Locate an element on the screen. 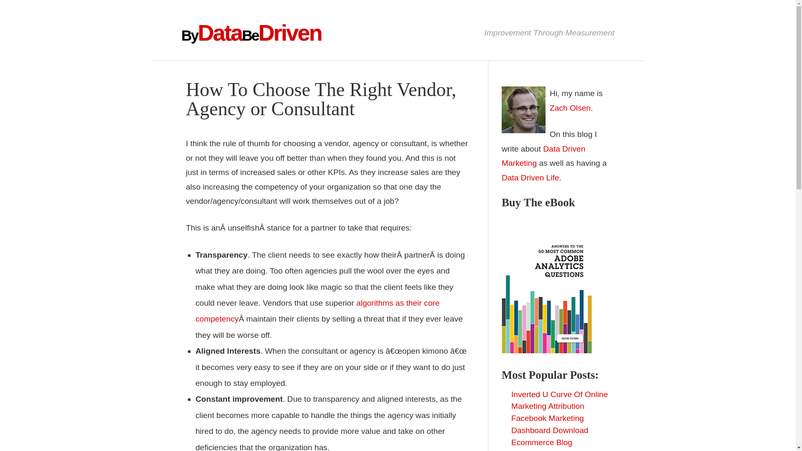 The height and width of the screenshot is (451, 802). Facebook Marketing Dashboard Download is located at coordinates (550, 424).